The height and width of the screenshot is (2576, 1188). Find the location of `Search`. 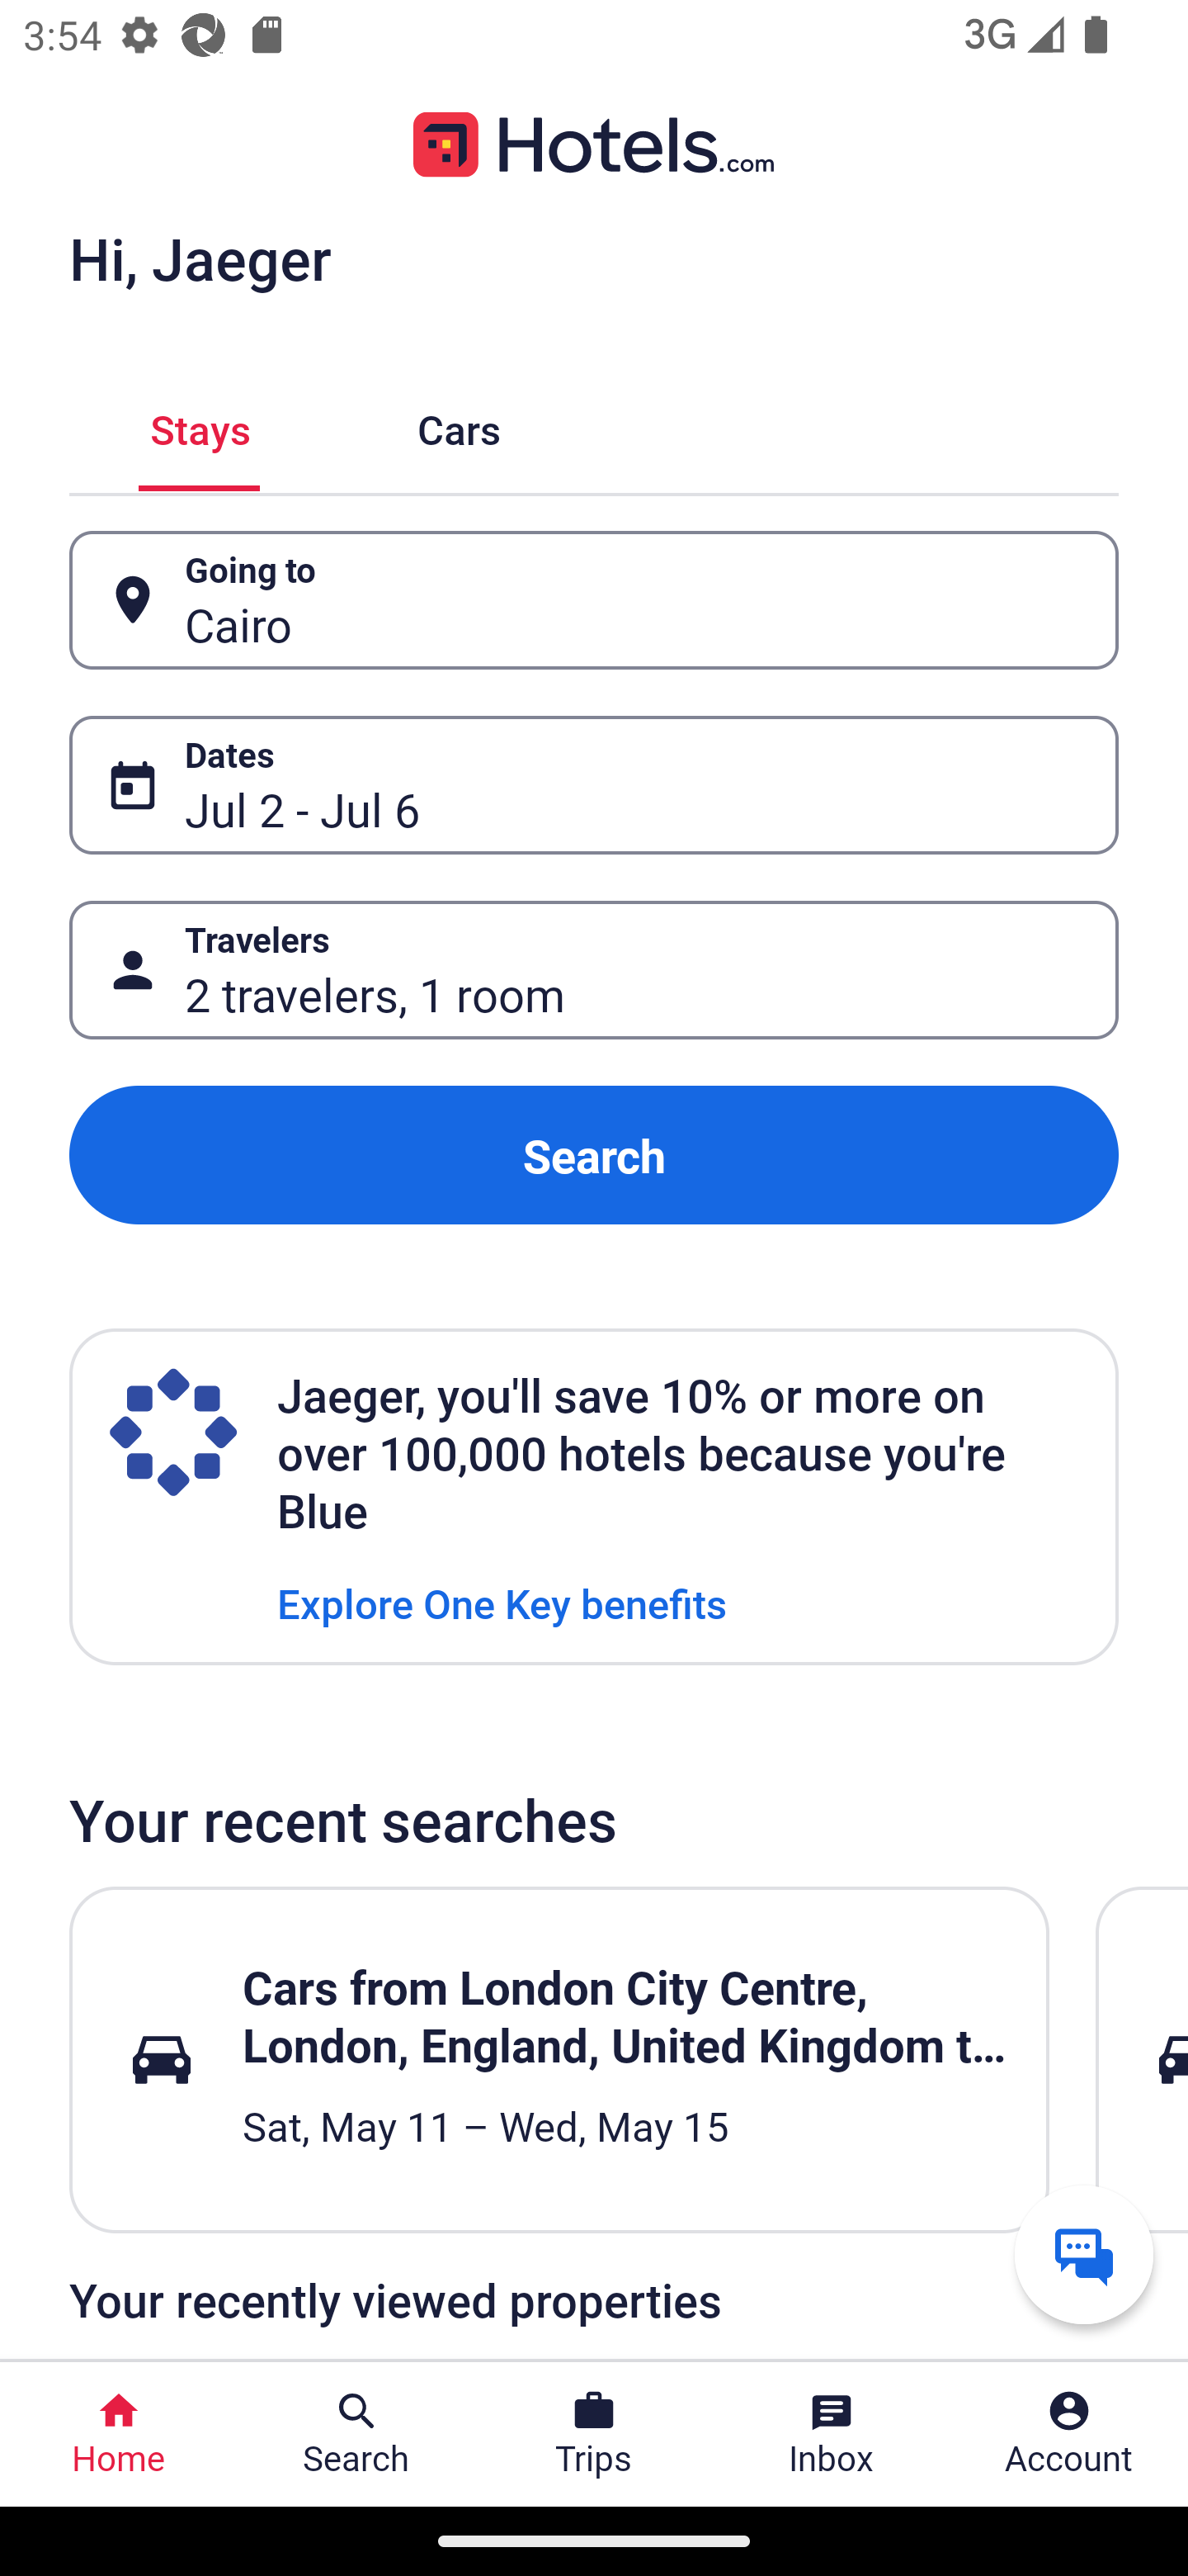

Search is located at coordinates (594, 1154).